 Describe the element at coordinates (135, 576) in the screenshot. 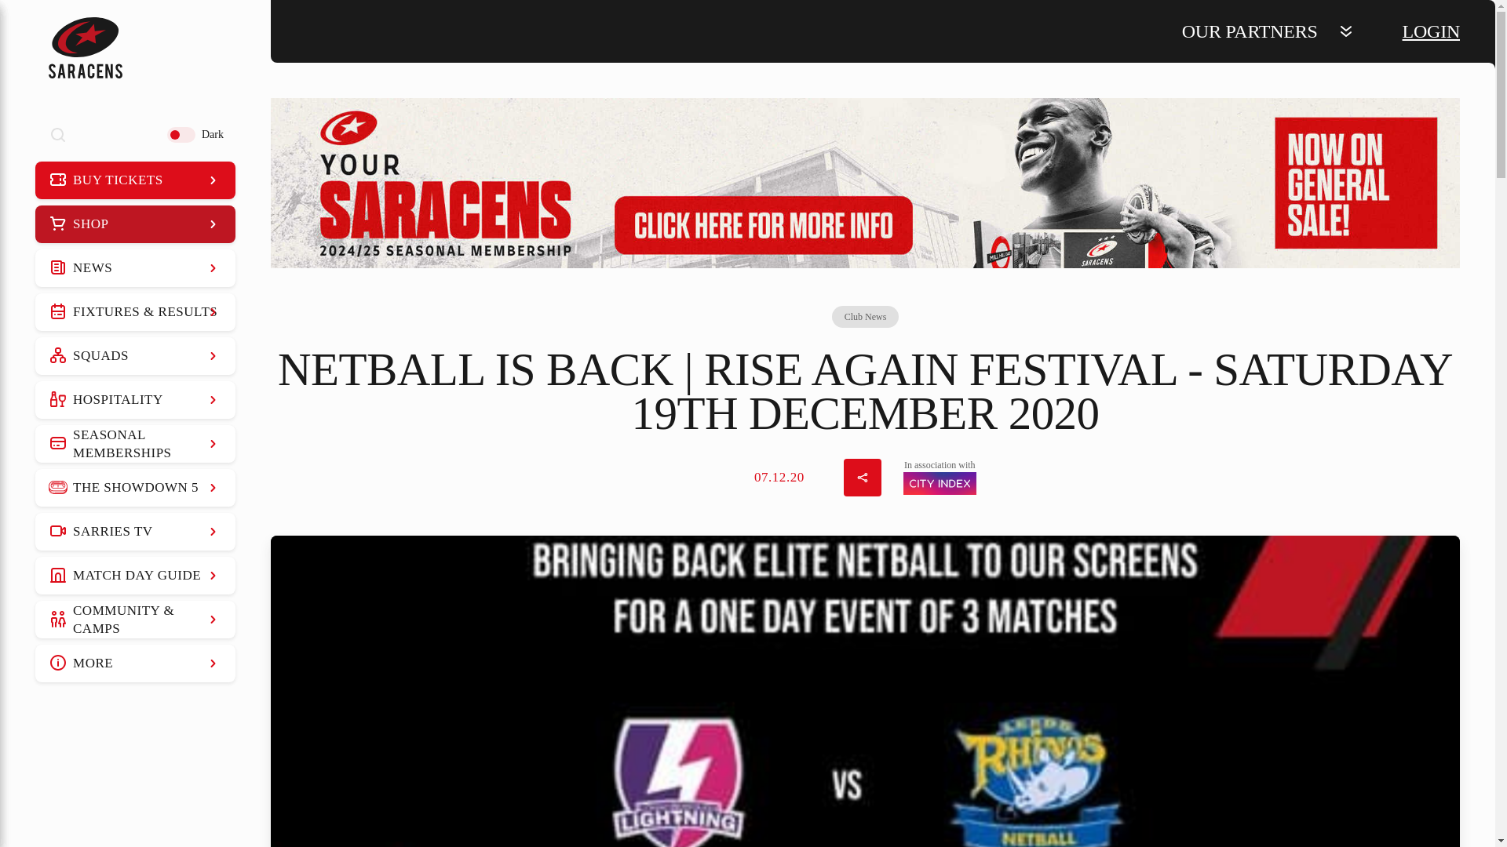

I see `MATCH DAY GUIDE` at that location.